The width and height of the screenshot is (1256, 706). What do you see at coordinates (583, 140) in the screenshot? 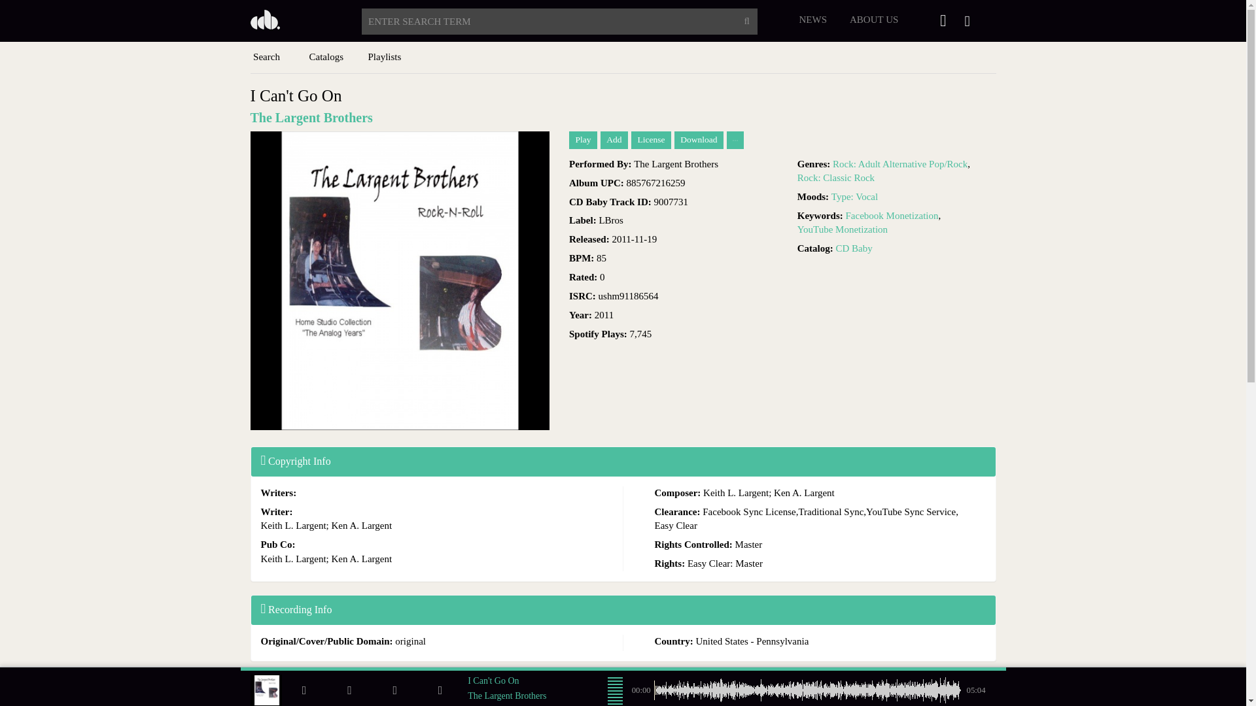
I see `Play` at bounding box center [583, 140].